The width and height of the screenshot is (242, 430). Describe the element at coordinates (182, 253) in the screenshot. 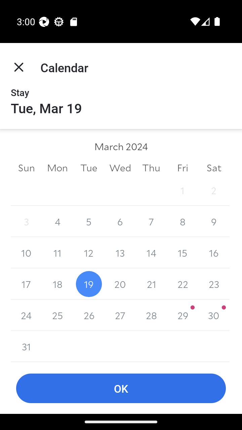

I see `15 15 March 2024` at that location.